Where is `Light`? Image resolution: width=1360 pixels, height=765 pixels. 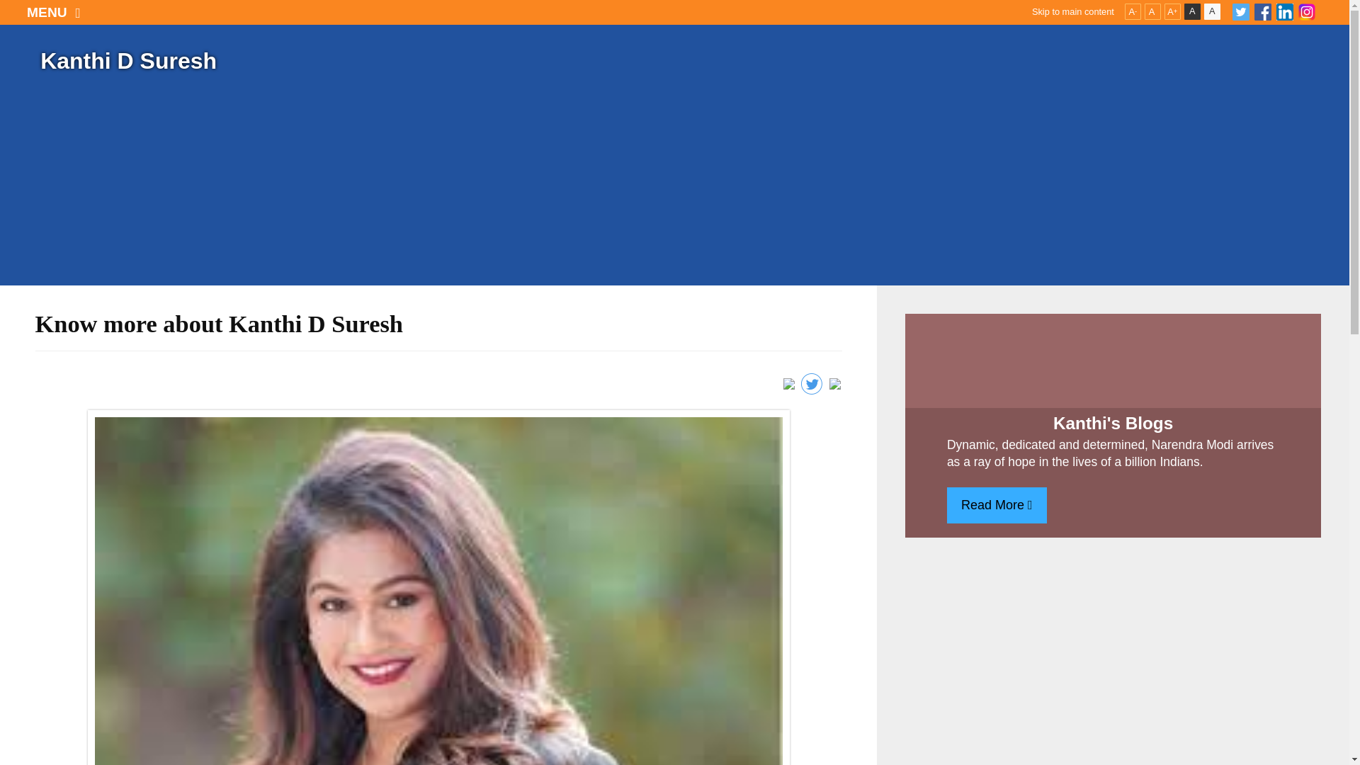 Light is located at coordinates (1211, 11).